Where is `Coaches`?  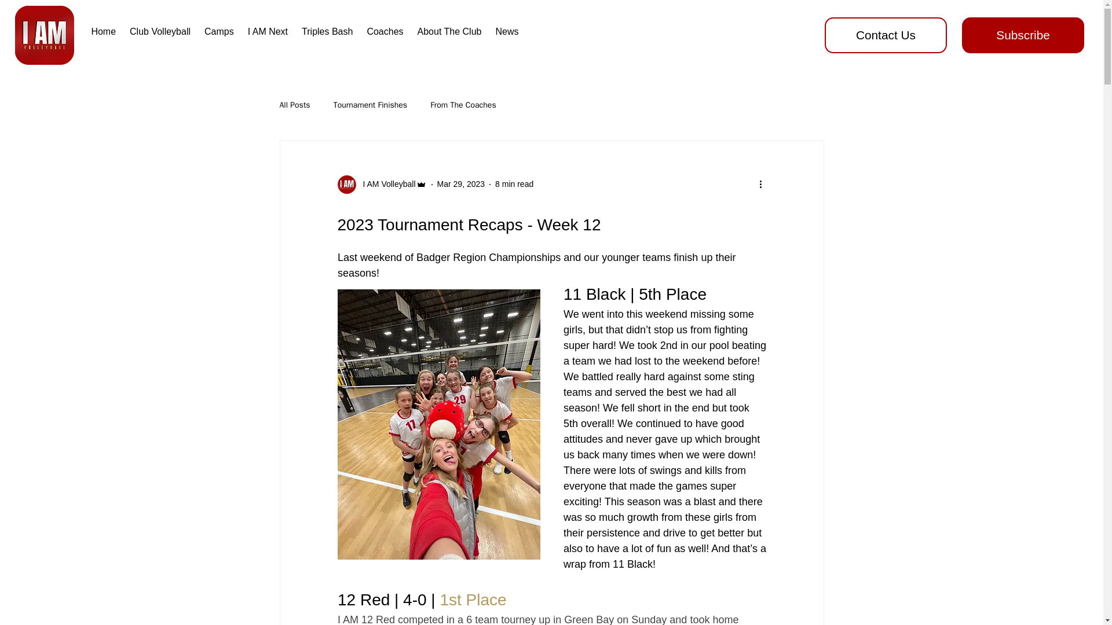 Coaches is located at coordinates (385, 31).